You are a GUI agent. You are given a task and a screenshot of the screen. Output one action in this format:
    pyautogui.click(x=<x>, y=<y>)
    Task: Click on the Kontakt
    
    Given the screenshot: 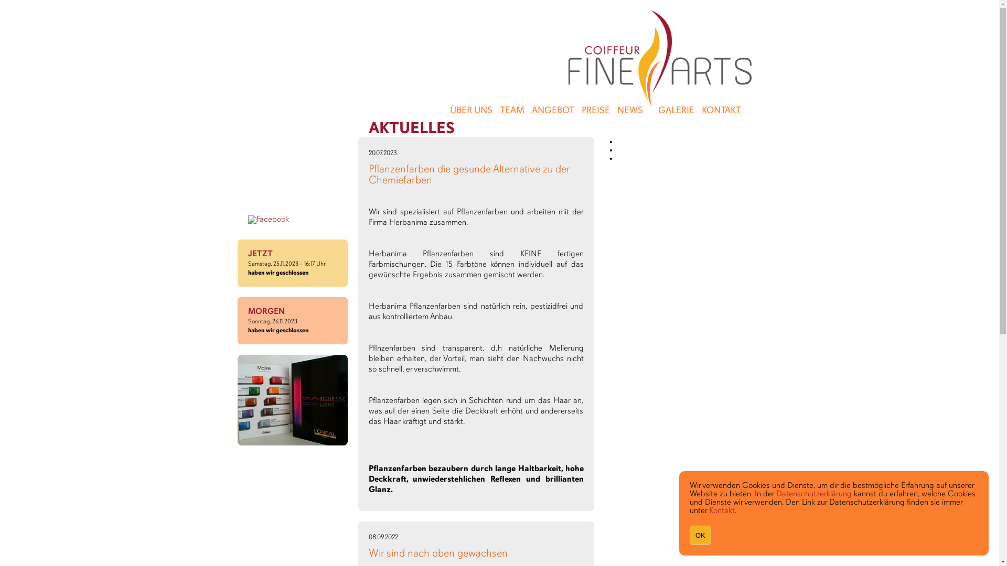 What is the action you would take?
    pyautogui.click(x=722, y=511)
    